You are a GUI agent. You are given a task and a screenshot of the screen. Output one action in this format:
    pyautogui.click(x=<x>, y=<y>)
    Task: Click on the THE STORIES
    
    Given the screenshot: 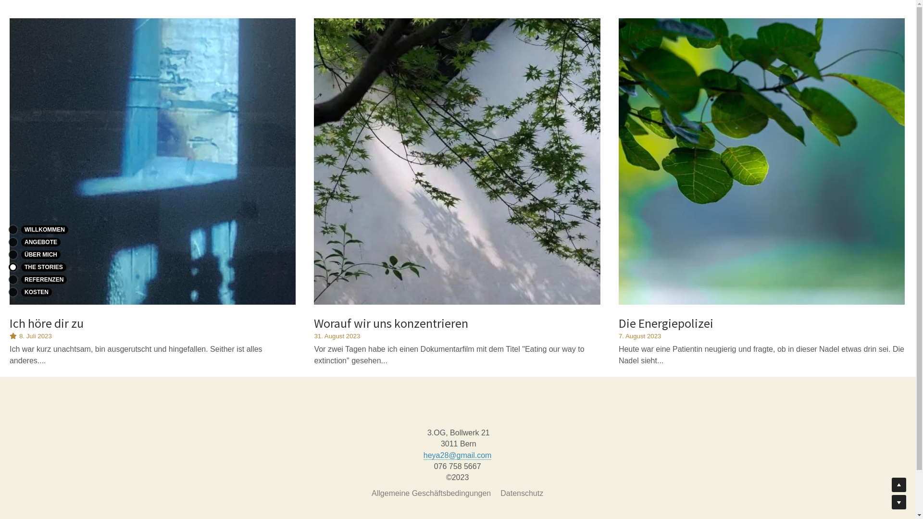 What is the action you would take?
    pyautogui.click(x=52, y=267)
    